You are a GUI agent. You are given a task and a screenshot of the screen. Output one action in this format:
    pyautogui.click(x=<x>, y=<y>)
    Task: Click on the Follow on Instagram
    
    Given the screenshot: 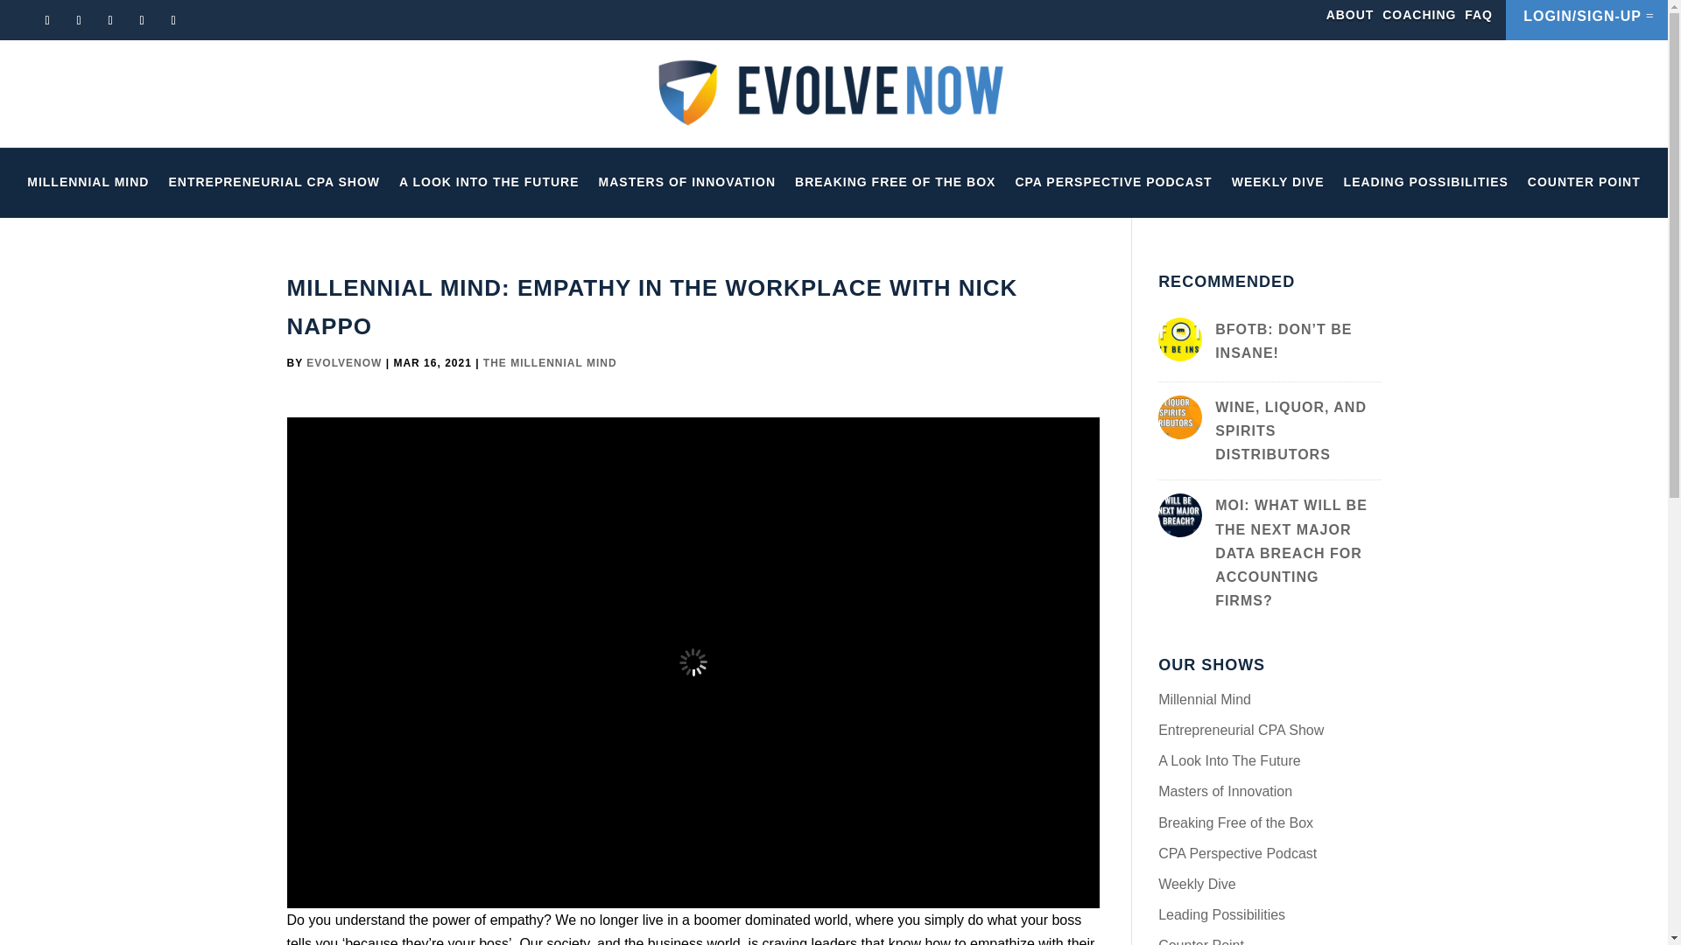 What is the action you would take?
    pyautogui.click(x=142, y=20)
    